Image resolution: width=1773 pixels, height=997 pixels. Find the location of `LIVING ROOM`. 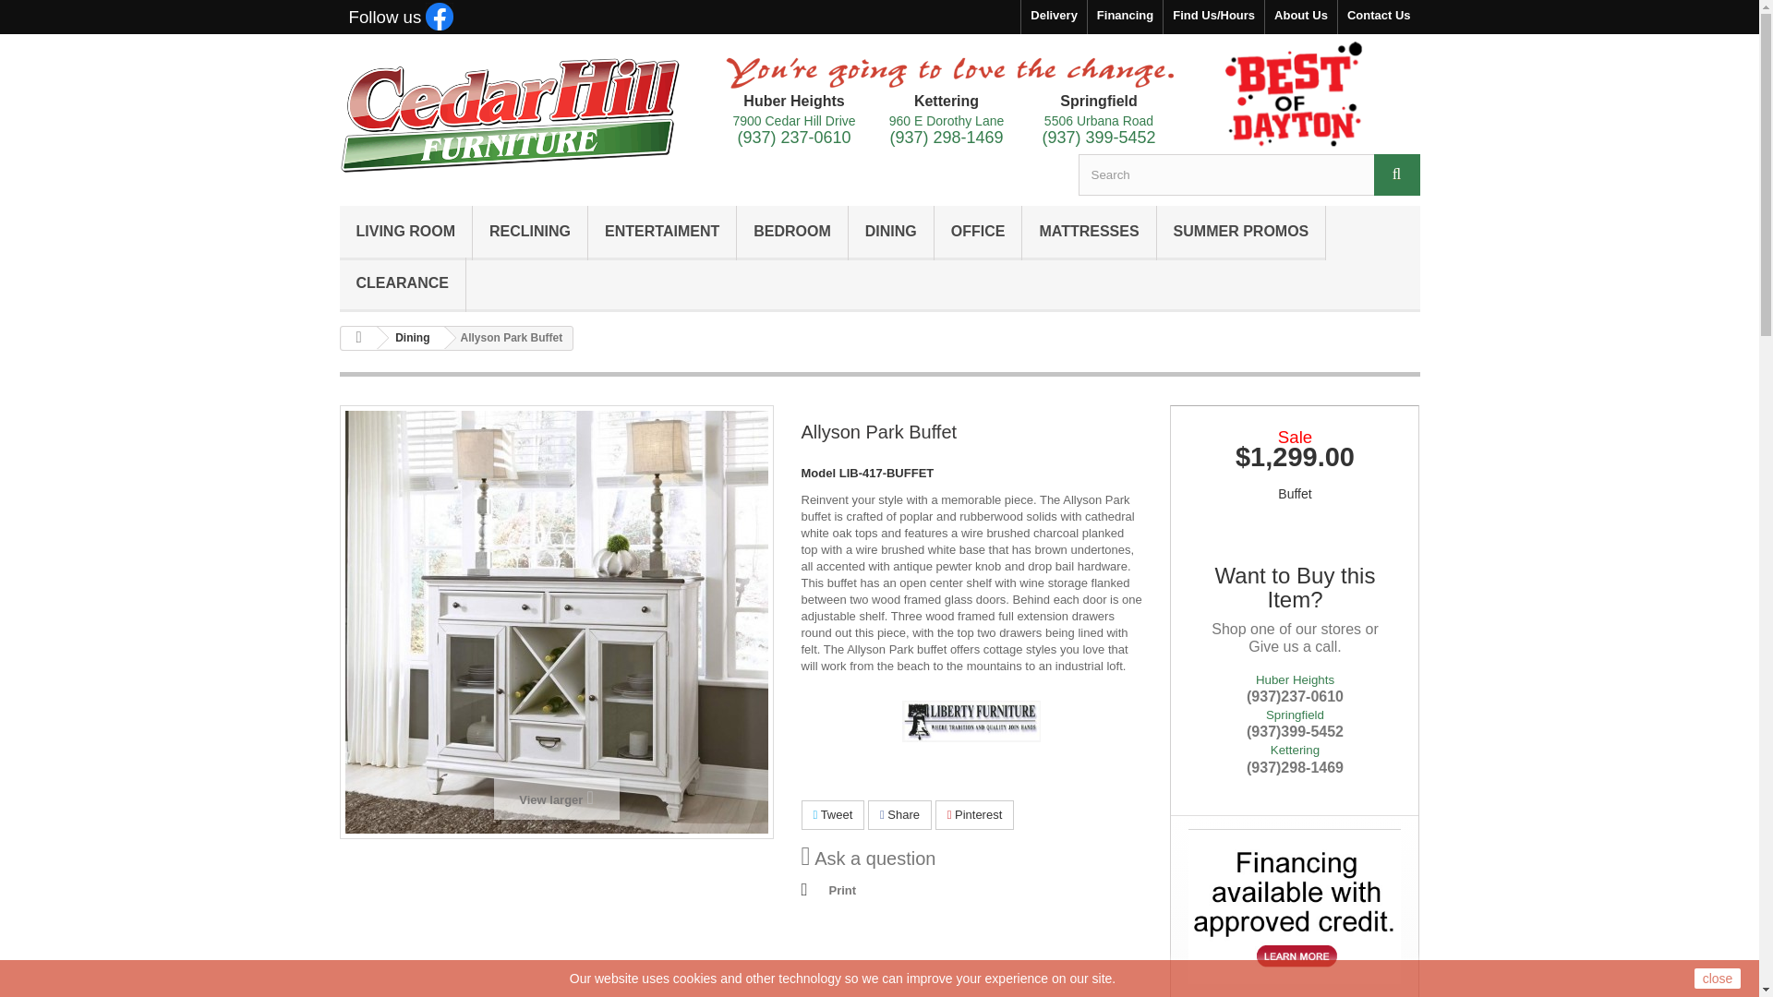

LIVING ROOM is located at coordinates (406, 233).